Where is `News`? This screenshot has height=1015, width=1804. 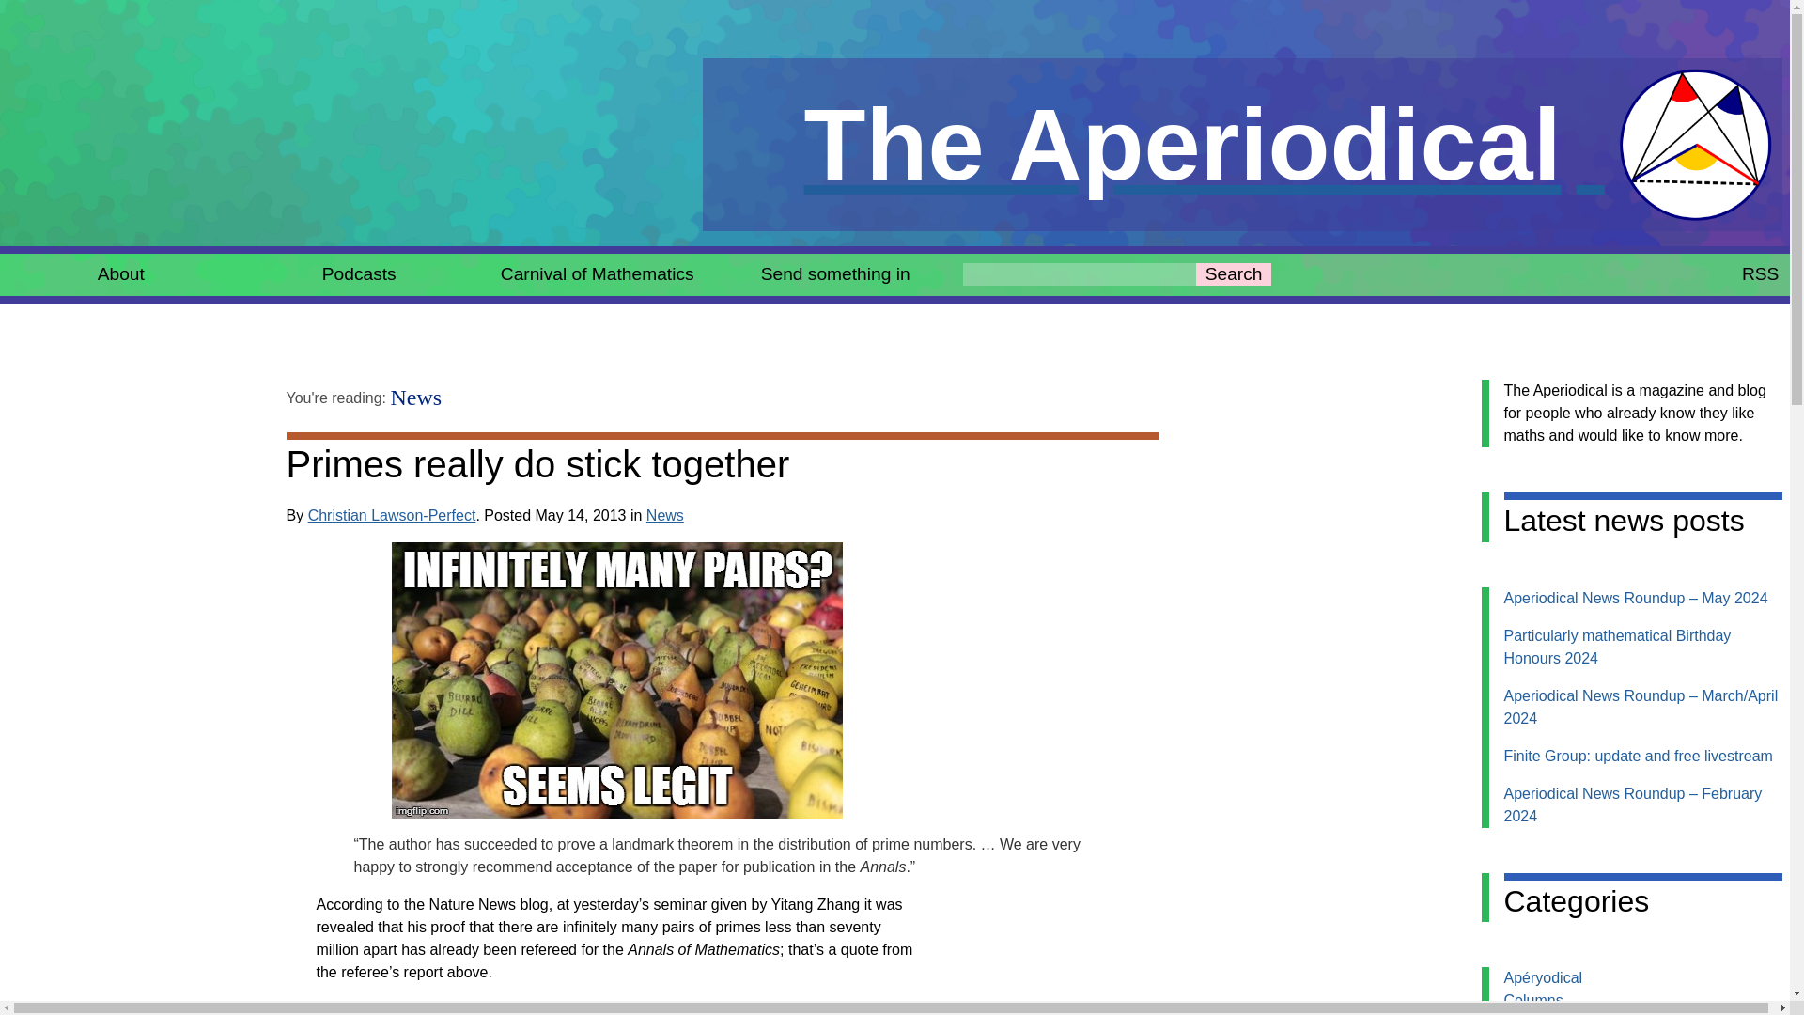
News is located at coordinates (416, 398).